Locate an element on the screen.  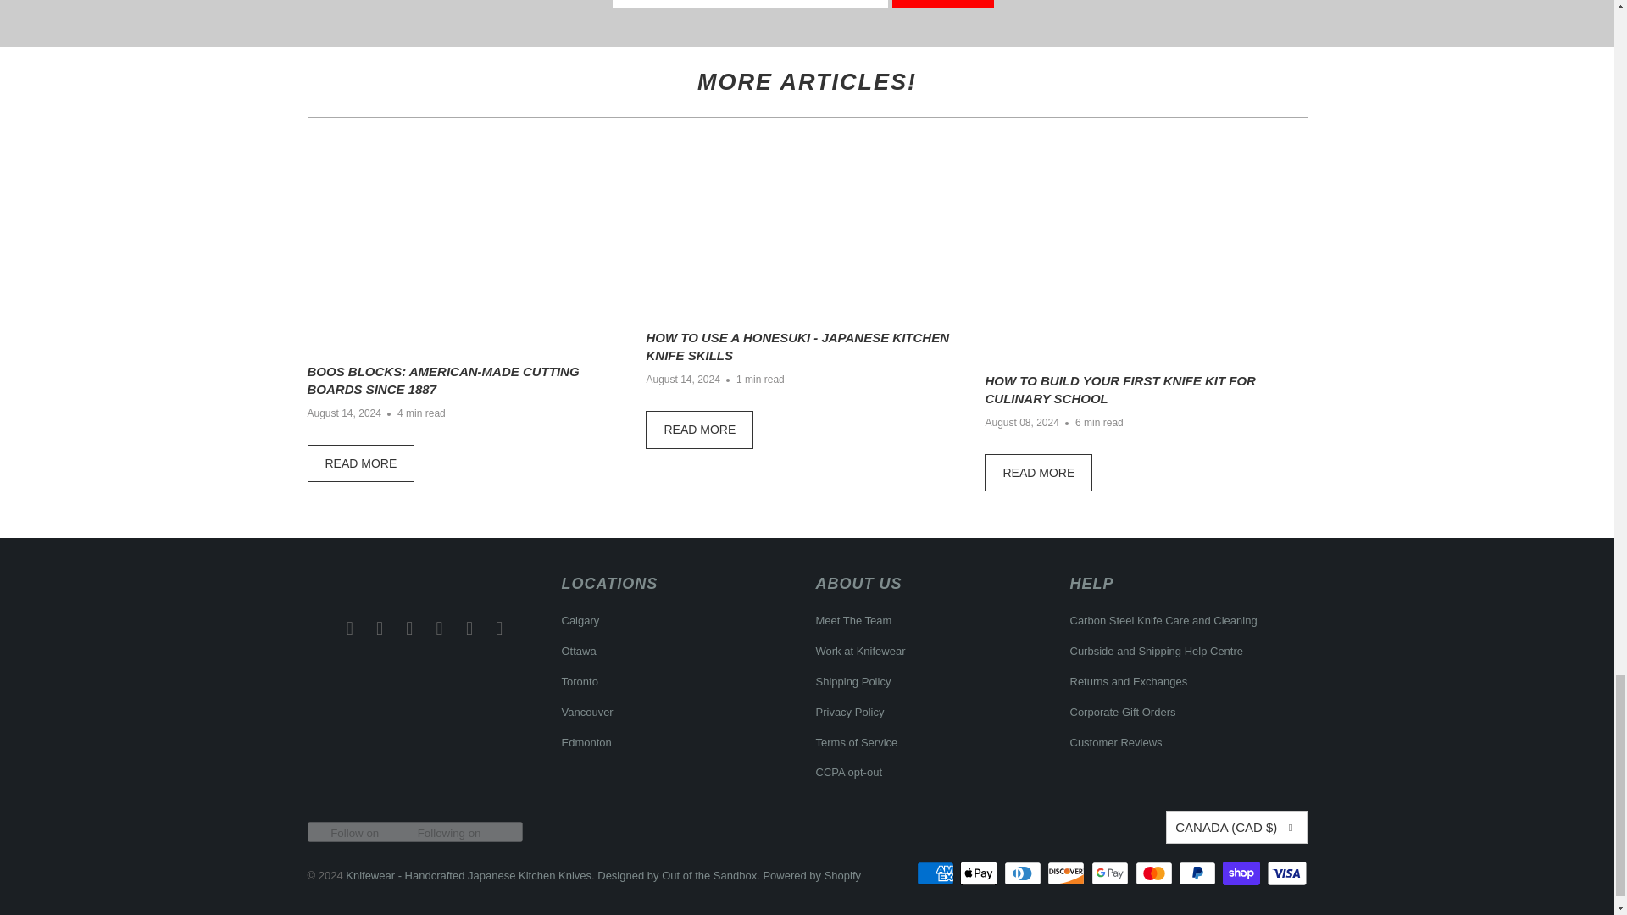
How to Use a Honesuki - Japanese Kitchen Knife Skills is located at coordinates (699, 430).